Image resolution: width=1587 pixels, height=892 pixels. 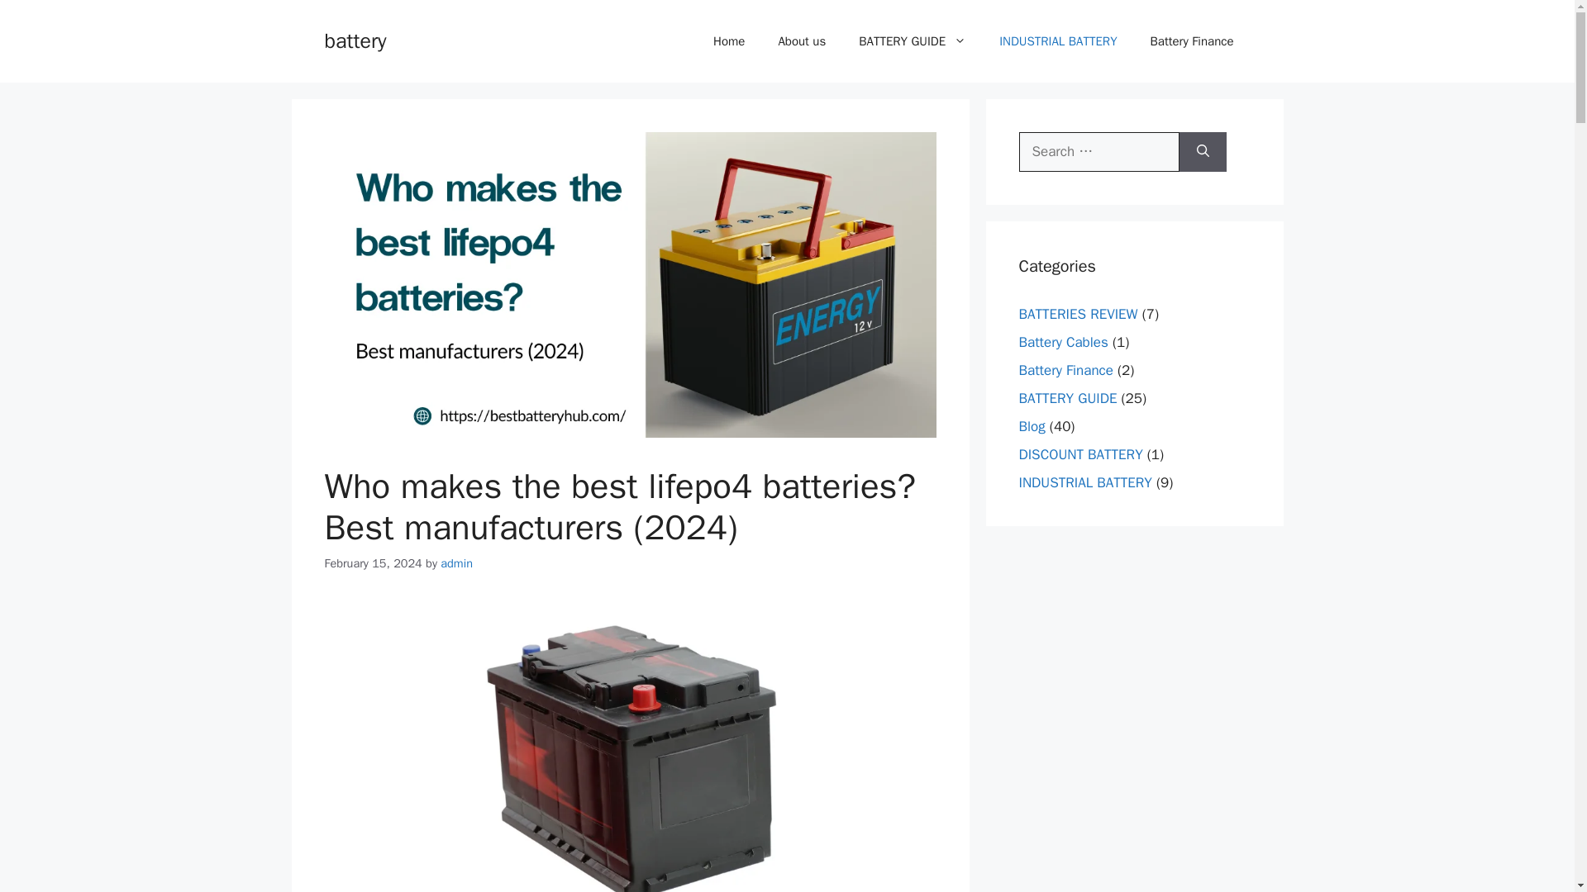 I want to click on Blog, so click(x=1032, y=426).